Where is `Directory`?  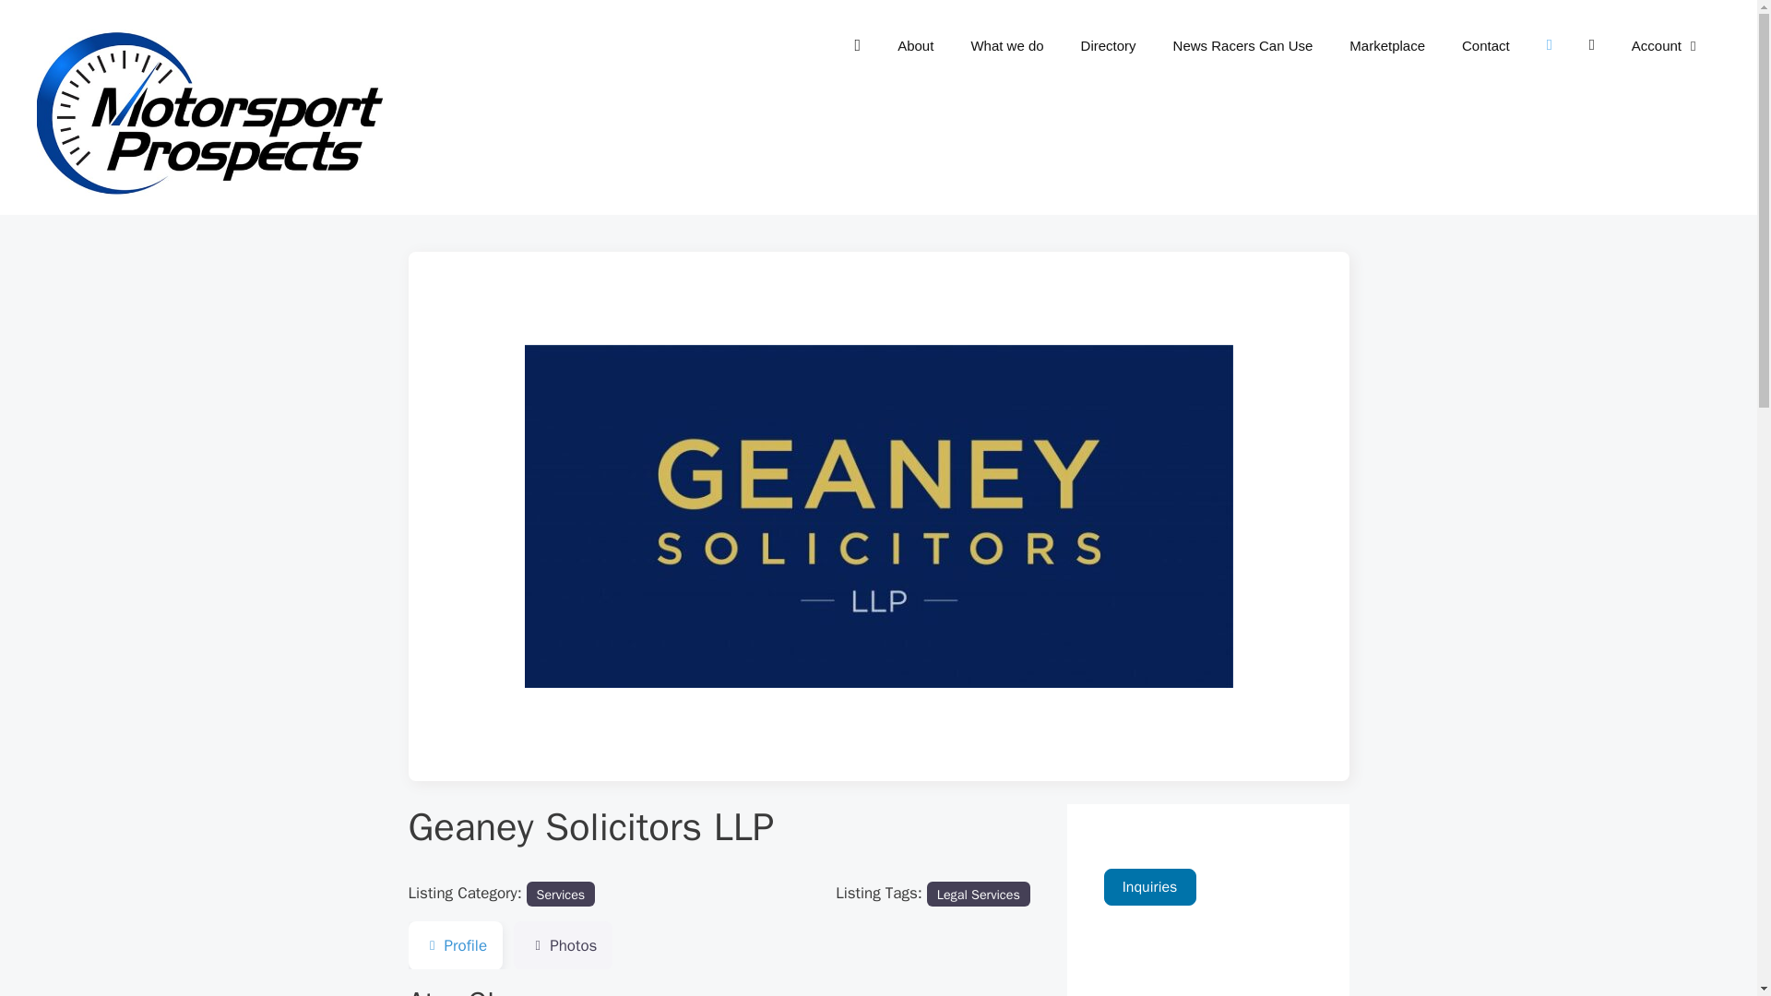
Directory is located at coordinates (1109, 46).